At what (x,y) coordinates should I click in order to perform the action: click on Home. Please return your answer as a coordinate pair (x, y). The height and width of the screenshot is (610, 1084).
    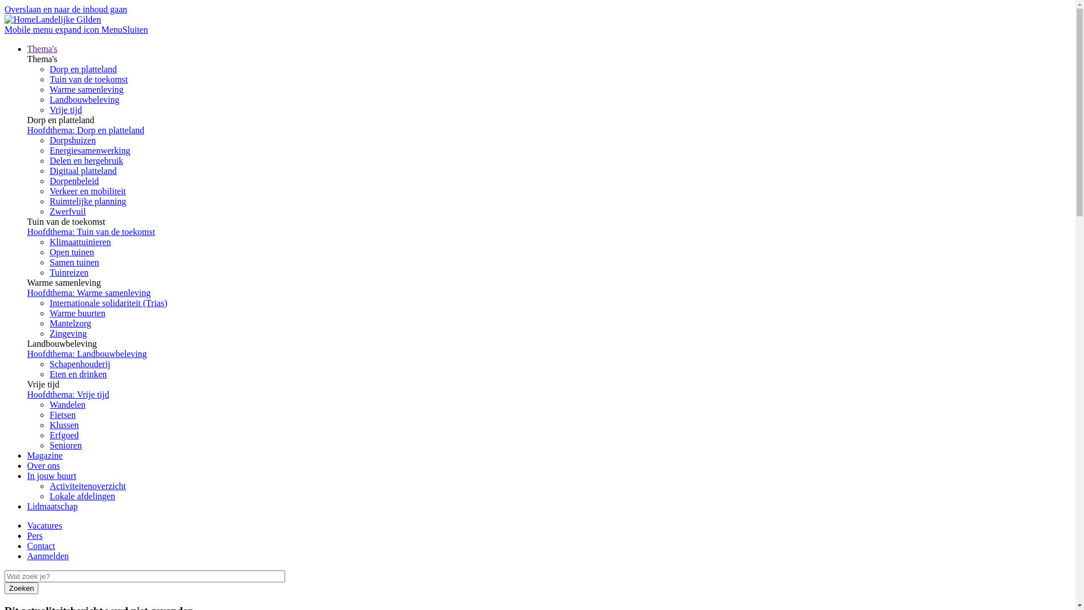
    Looking at the image, I should click on (20, 19).